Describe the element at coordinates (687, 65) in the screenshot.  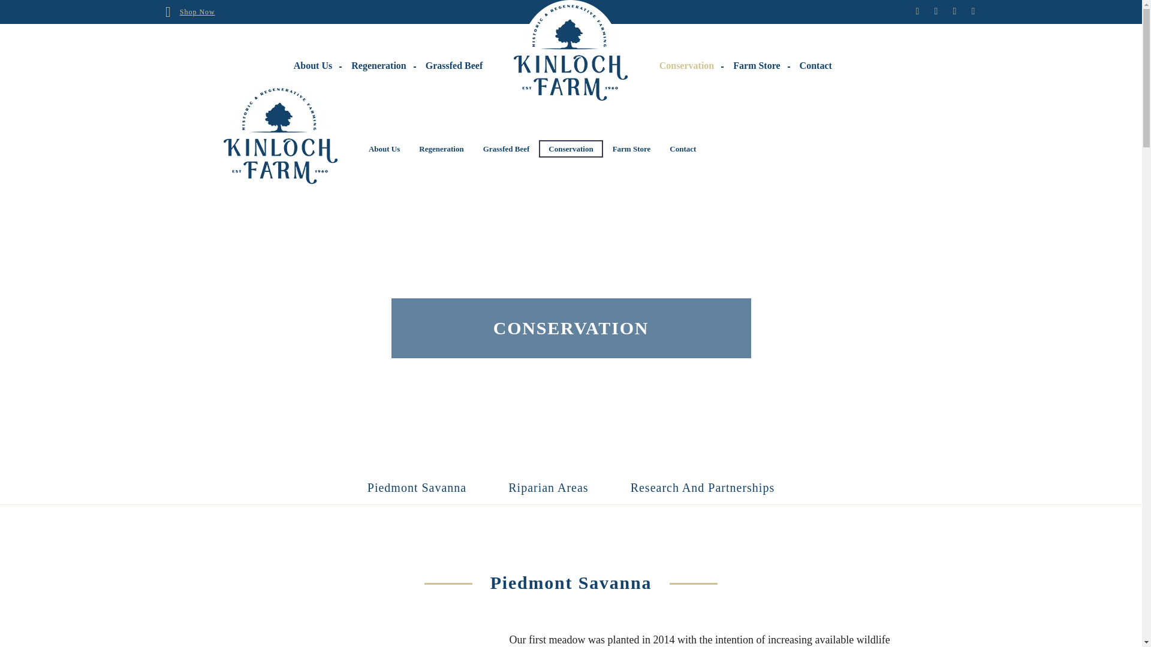
I see `Conservation` at that location.